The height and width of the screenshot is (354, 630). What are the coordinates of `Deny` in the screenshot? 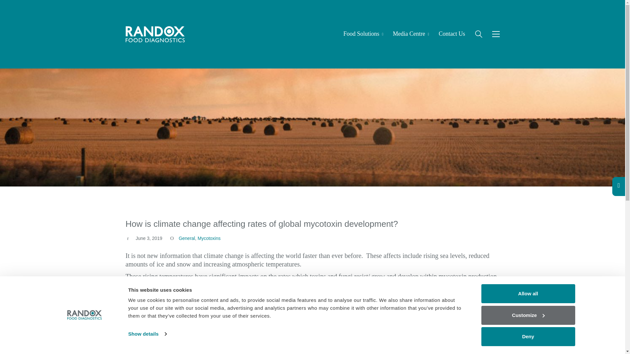 It's located at (528, 336).